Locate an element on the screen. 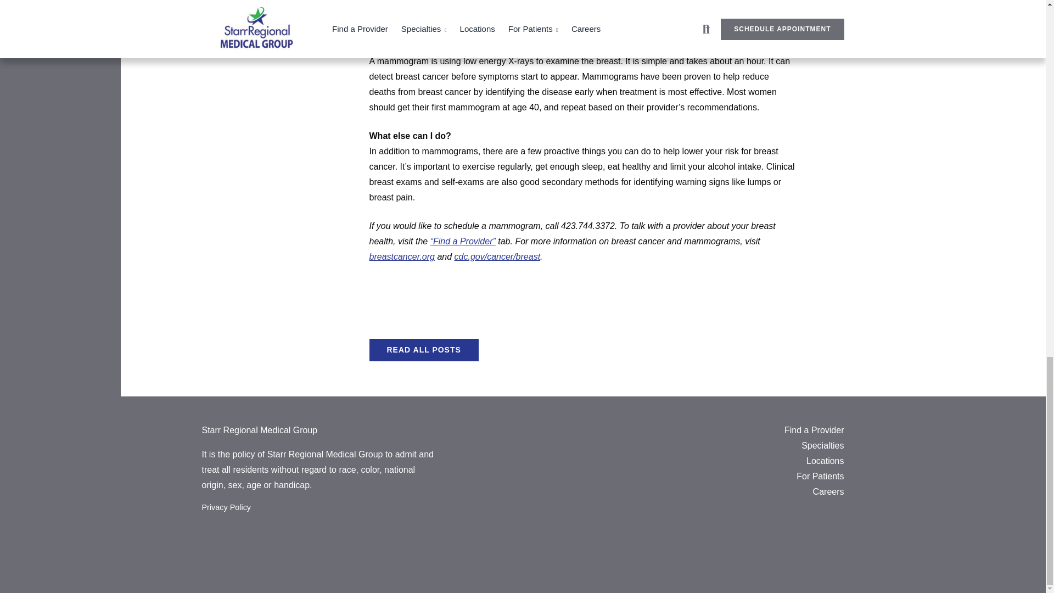 The width and height of the screenshot is (1054, 593). Find a Provider is located at coordinates (814, 433).